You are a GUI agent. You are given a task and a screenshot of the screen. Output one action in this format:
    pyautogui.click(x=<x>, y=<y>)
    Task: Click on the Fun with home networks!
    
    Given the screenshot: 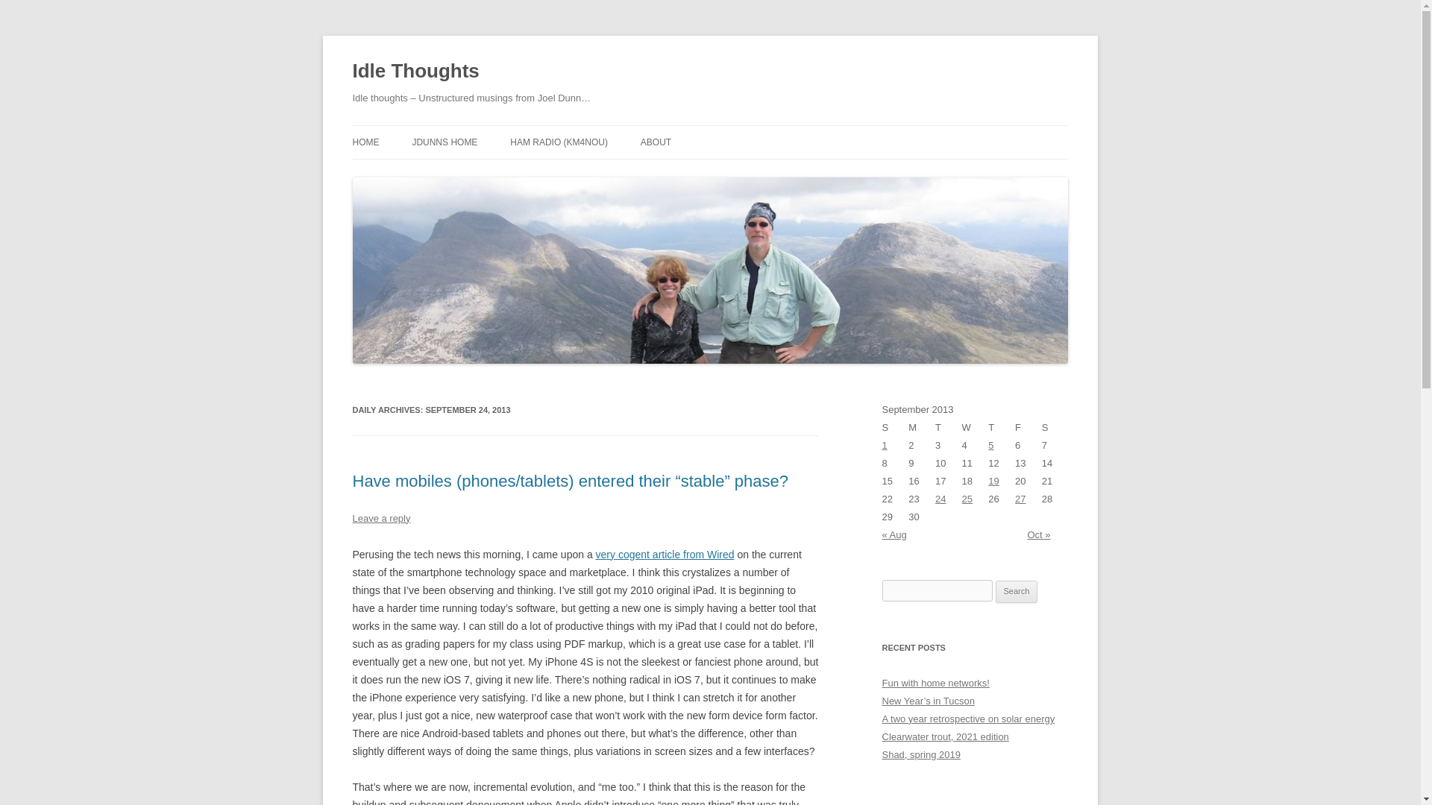 What is the action you would take?
    pyautogui.click(x=935, y=683)
    